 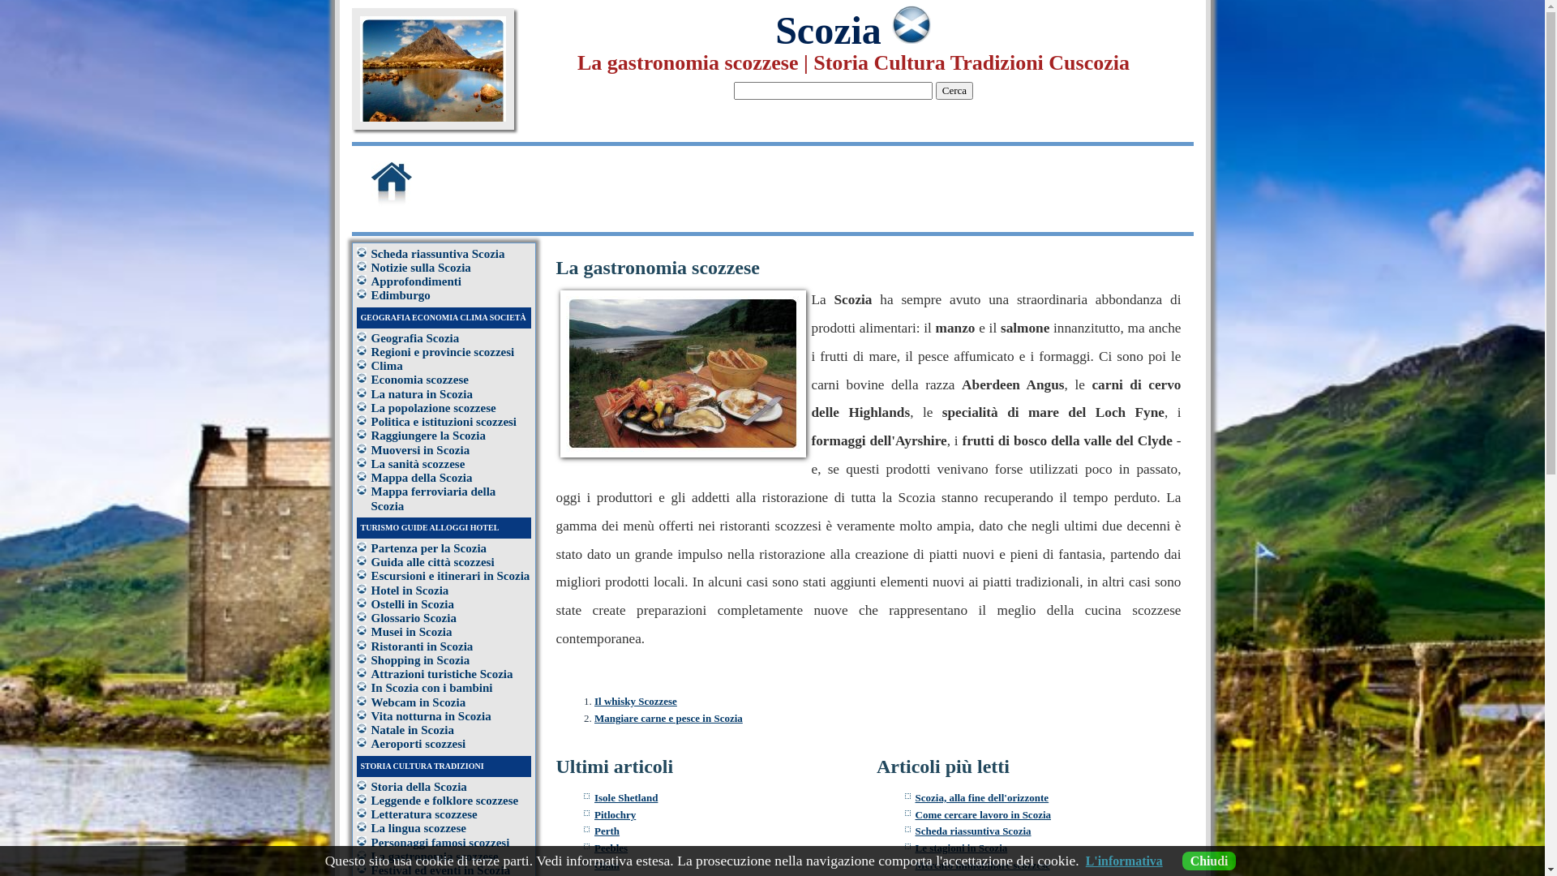 I want to click on Clima, so click(x=388, y=366).